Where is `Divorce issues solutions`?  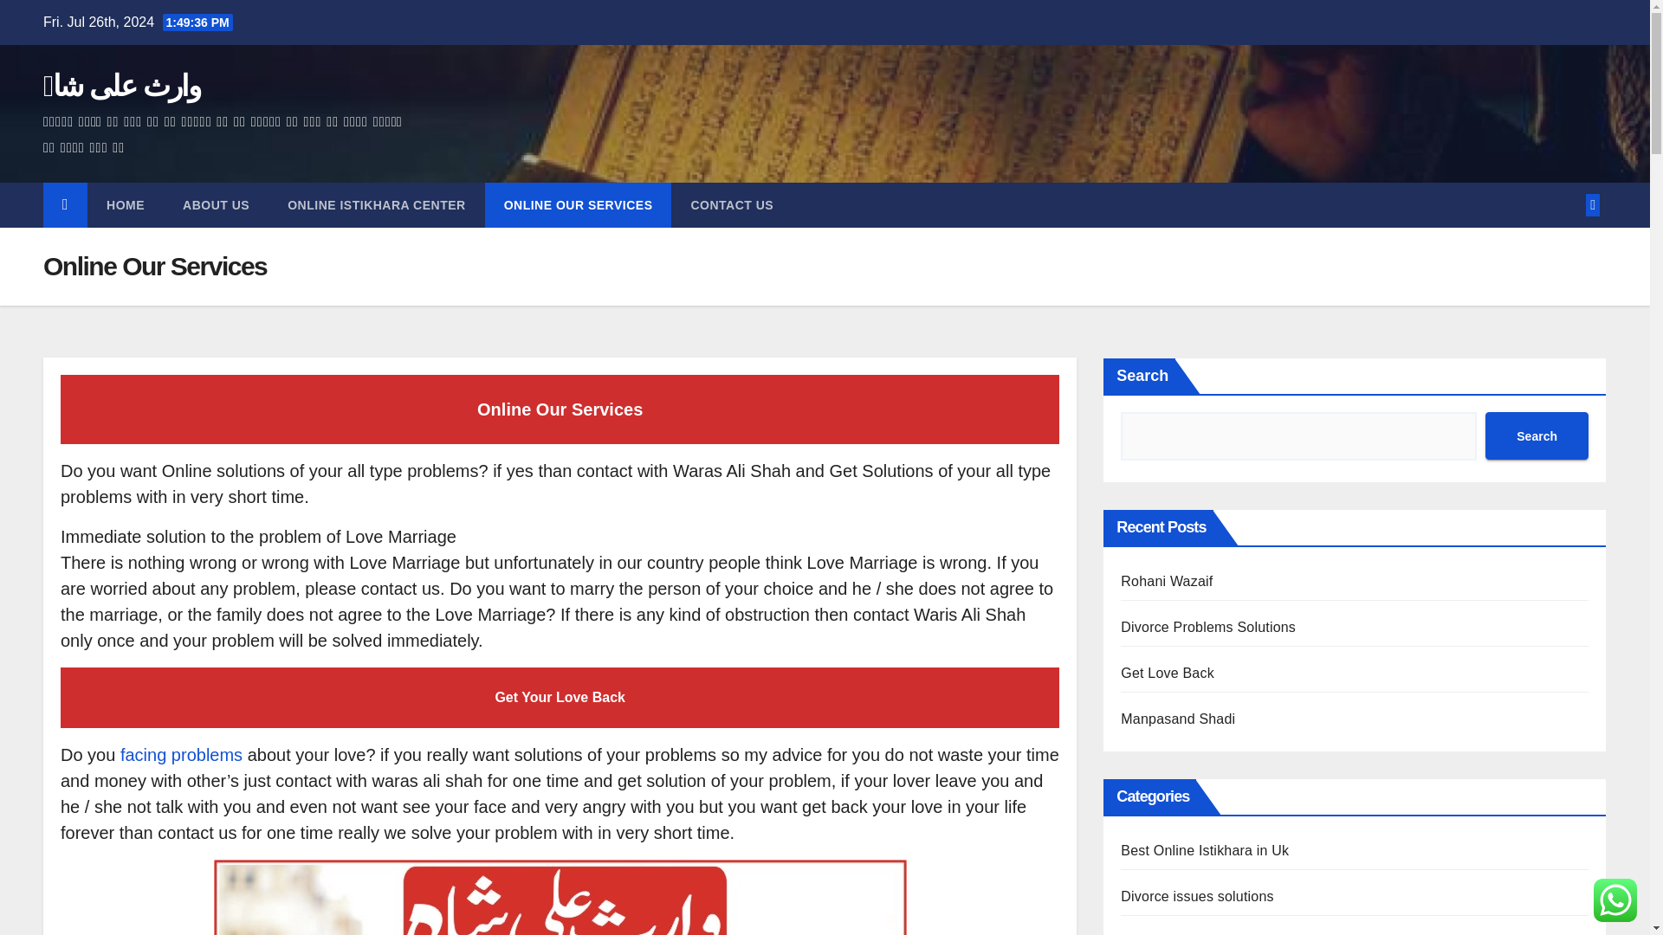
Divorce issues solutions is located at coordinates (1197, 897).